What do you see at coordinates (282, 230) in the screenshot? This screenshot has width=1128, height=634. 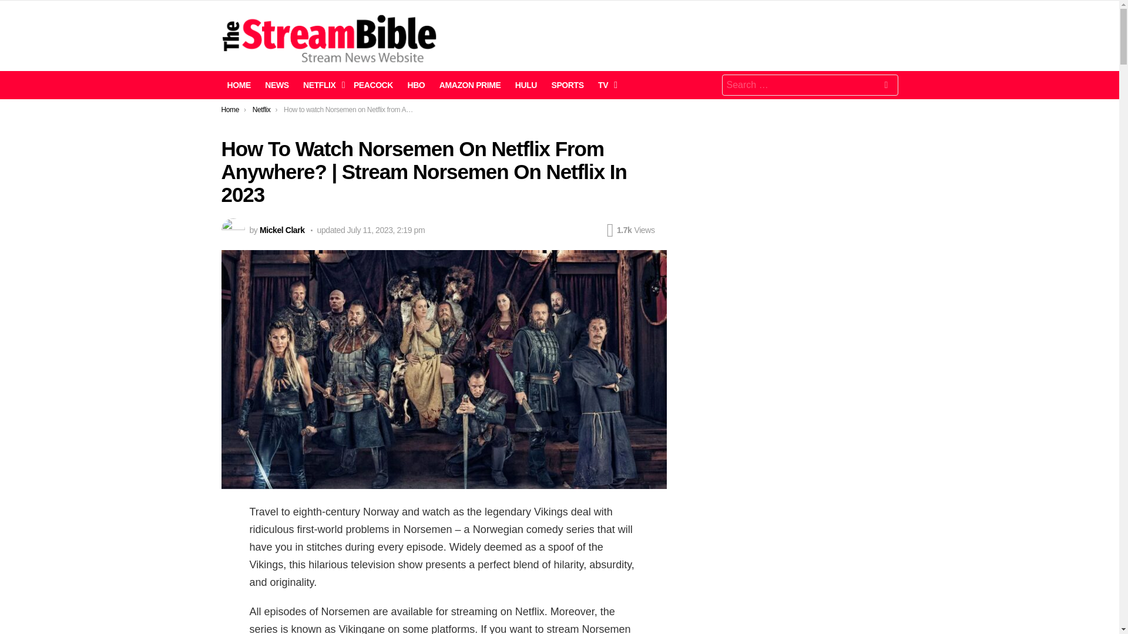 I see `Posts by Mickel Clark` at bounding box center [282, 230].